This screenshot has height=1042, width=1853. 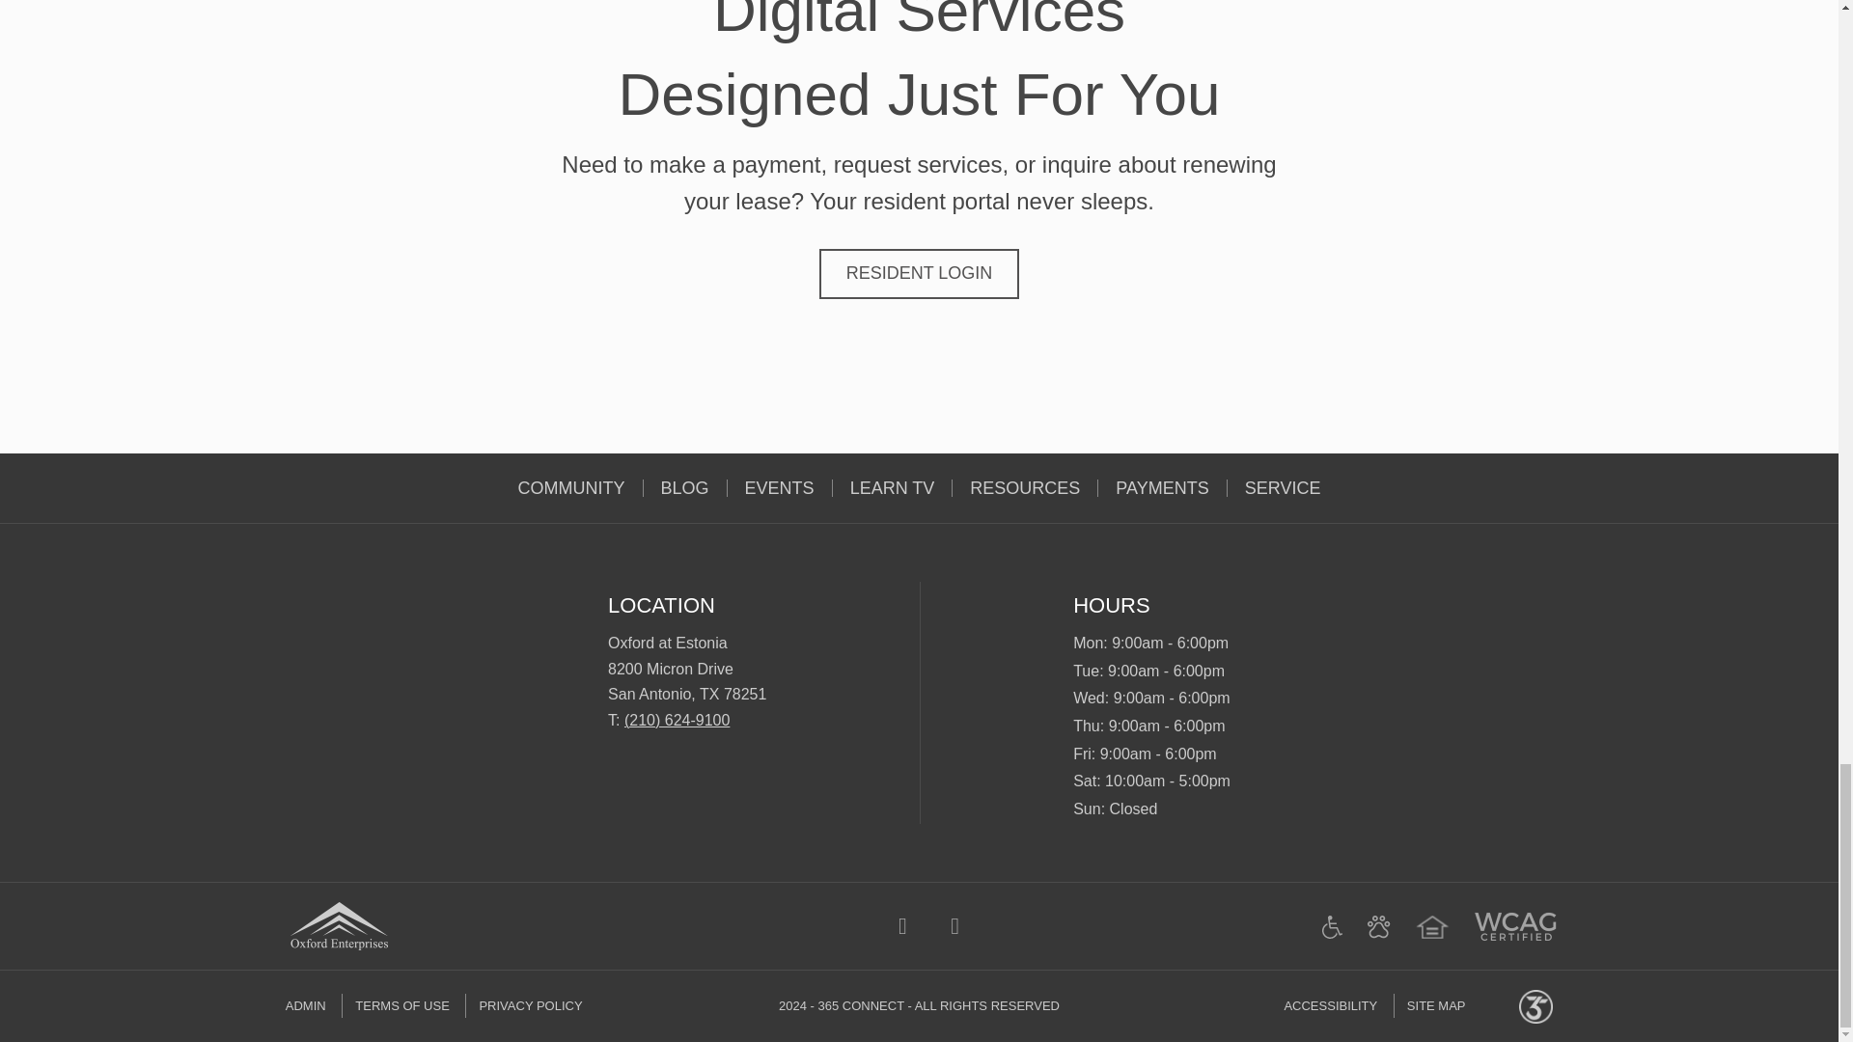 What do you see at coordinates (529, 1005) in the screenshot?
I see `PRIVACY POLICY` at bounding box center [529, 1005].